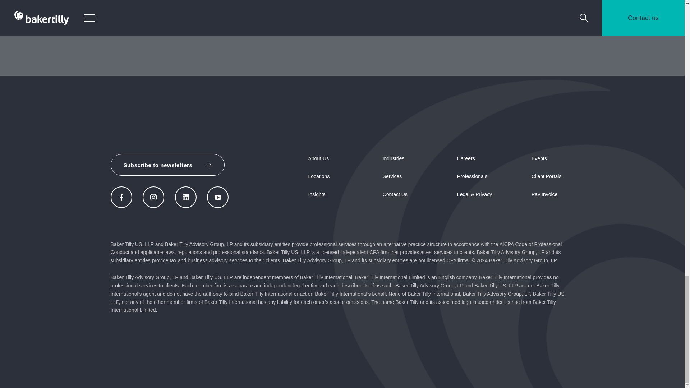  I want to click on Locations, so click(318, 176).